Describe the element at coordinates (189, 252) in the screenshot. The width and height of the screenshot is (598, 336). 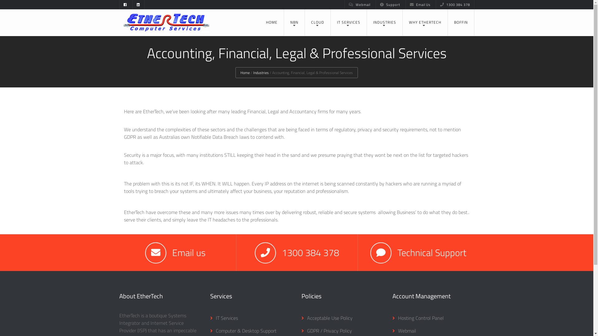
I see `Email us` at that location.